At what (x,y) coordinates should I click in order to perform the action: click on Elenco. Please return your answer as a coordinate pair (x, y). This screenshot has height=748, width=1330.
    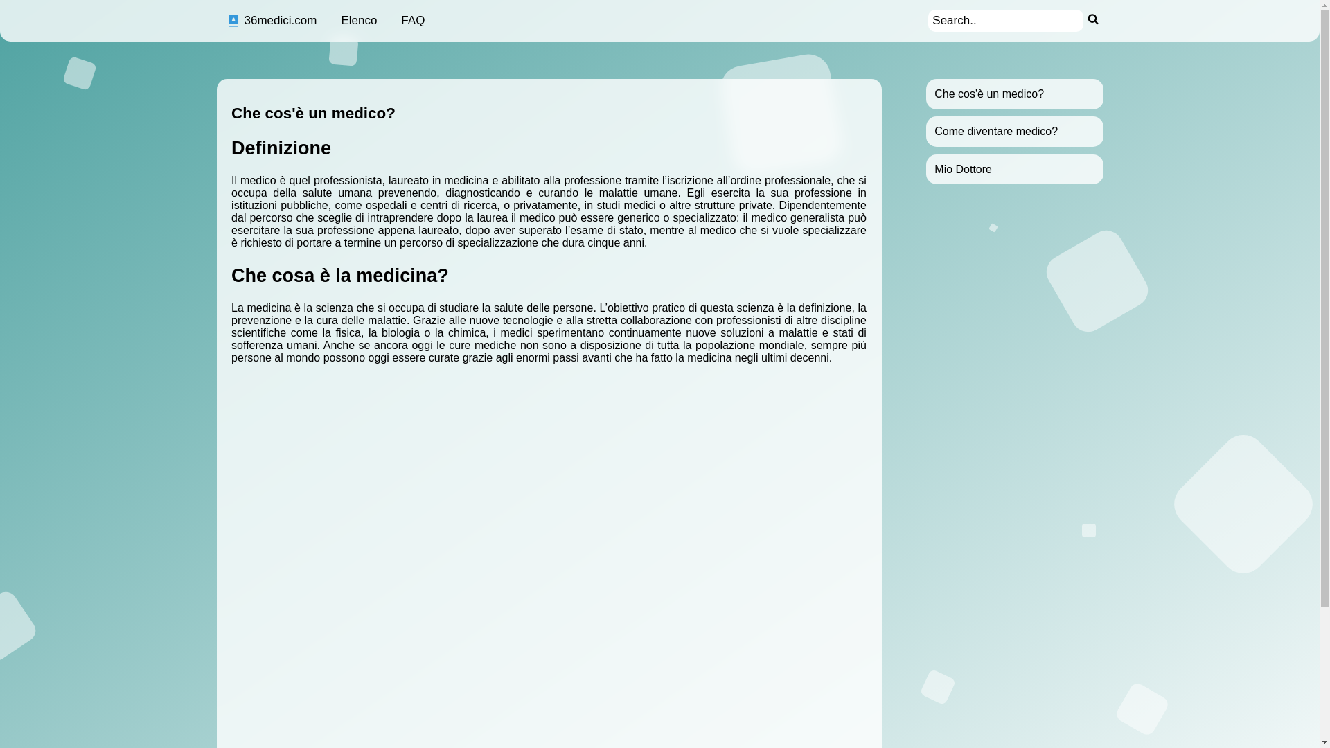
    Looking at the image, I should click on (359, 21).